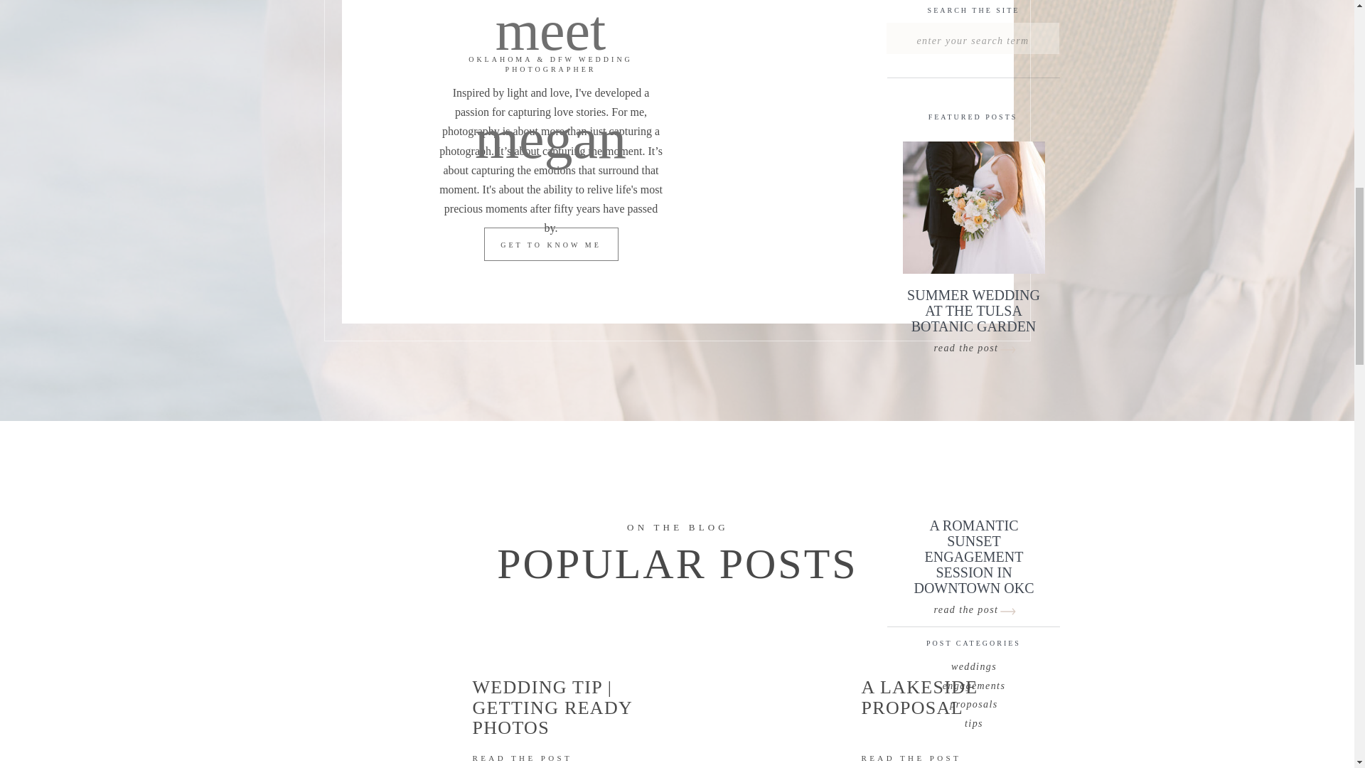 The width and height of the screenshot is (1365, 768). What do you see at coordinates (974, 721) in the screenshot?
I see `tips` at bounding box center [974, 721].